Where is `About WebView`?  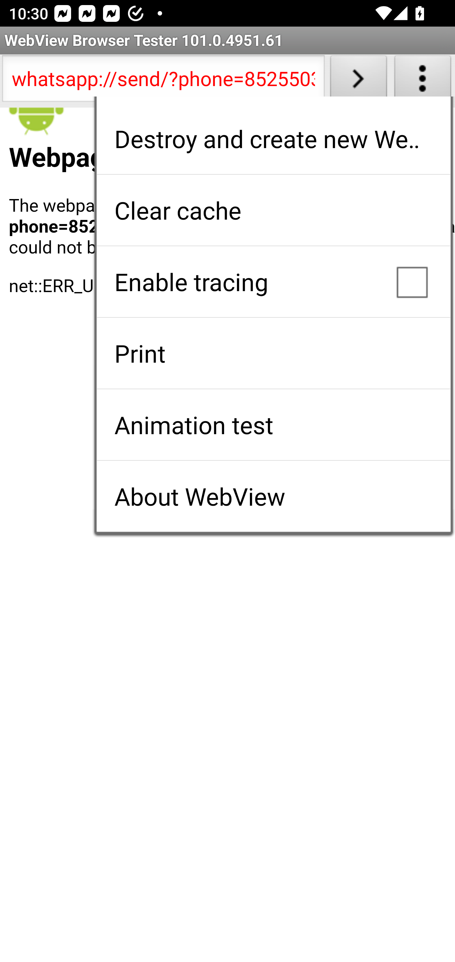 About WebView is located at coordinates (273, 496).